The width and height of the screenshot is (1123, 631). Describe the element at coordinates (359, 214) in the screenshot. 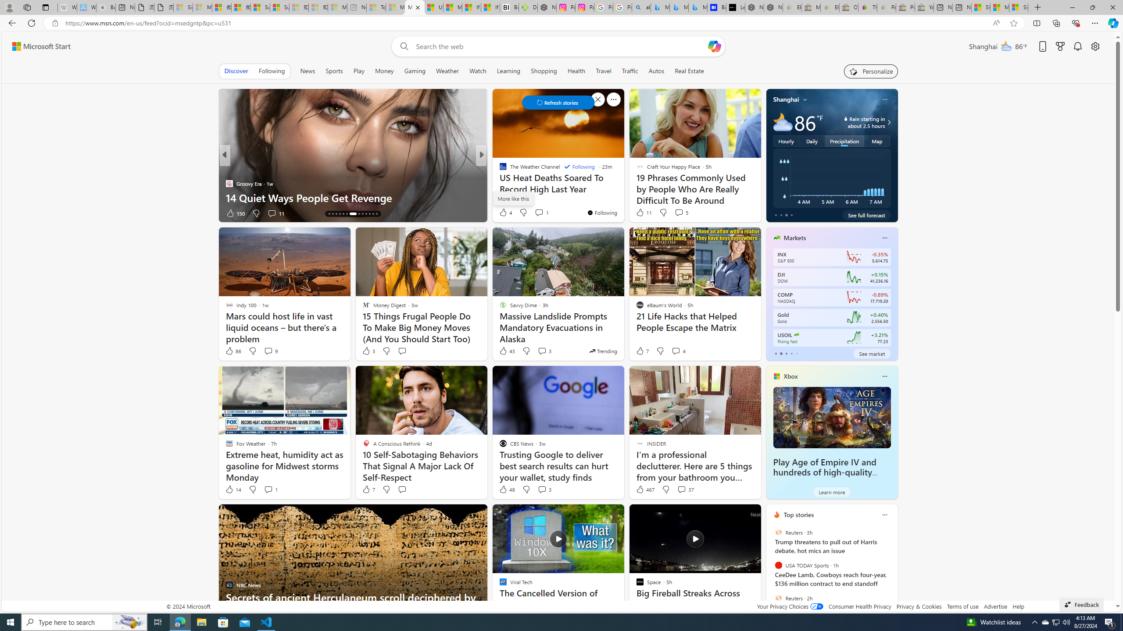

I see `AutomationID: tab-21` at that location.